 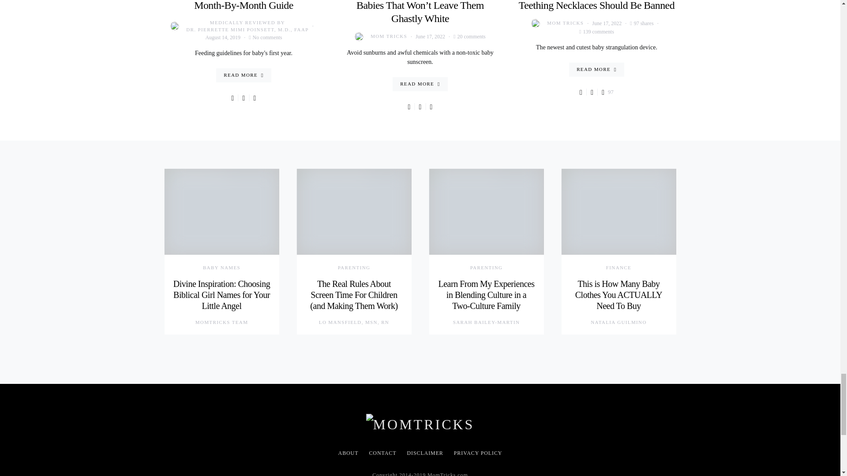 What do you see at coordinates (486, 322) in the screenshot?
I see `View all posts by Sarah Bailey-Martin` at bounding box center [486, 322].